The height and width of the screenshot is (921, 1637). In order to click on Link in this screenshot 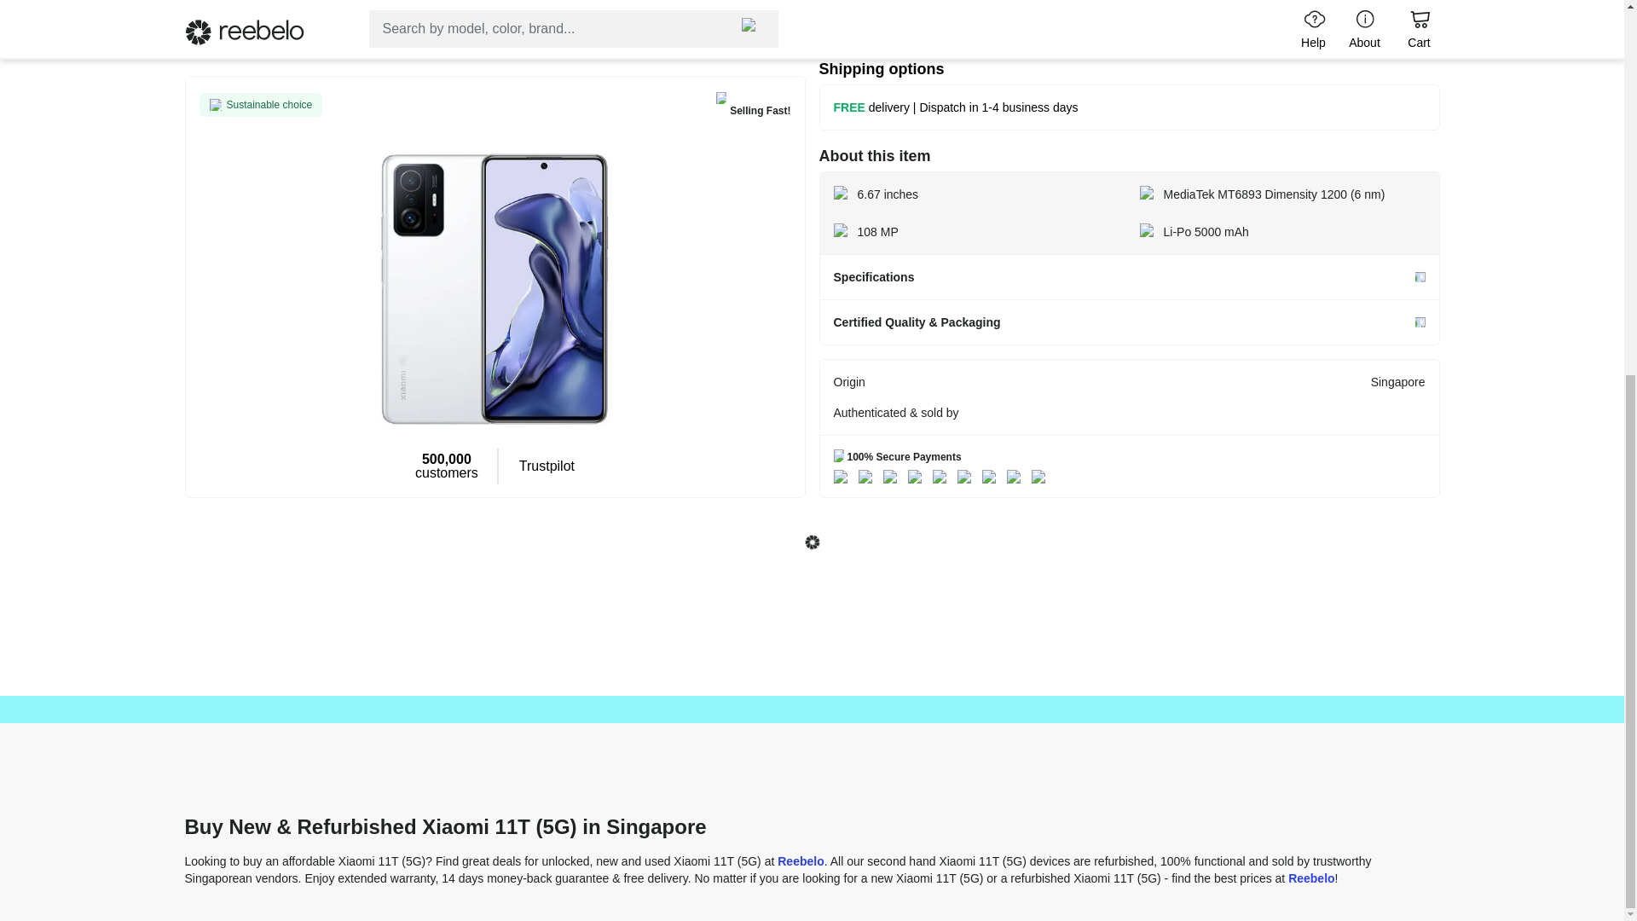, I will do `click(1016, 476)`.